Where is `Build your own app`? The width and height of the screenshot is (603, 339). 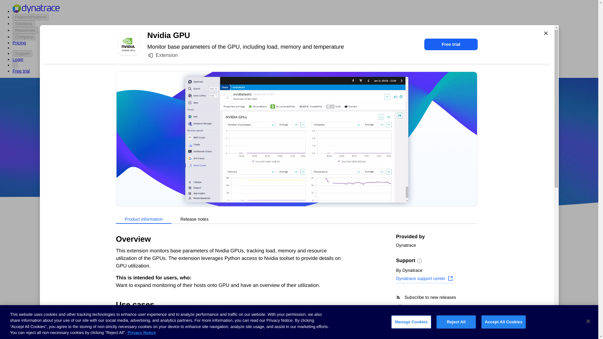 Build your own app is located at coordinates (130, 277).